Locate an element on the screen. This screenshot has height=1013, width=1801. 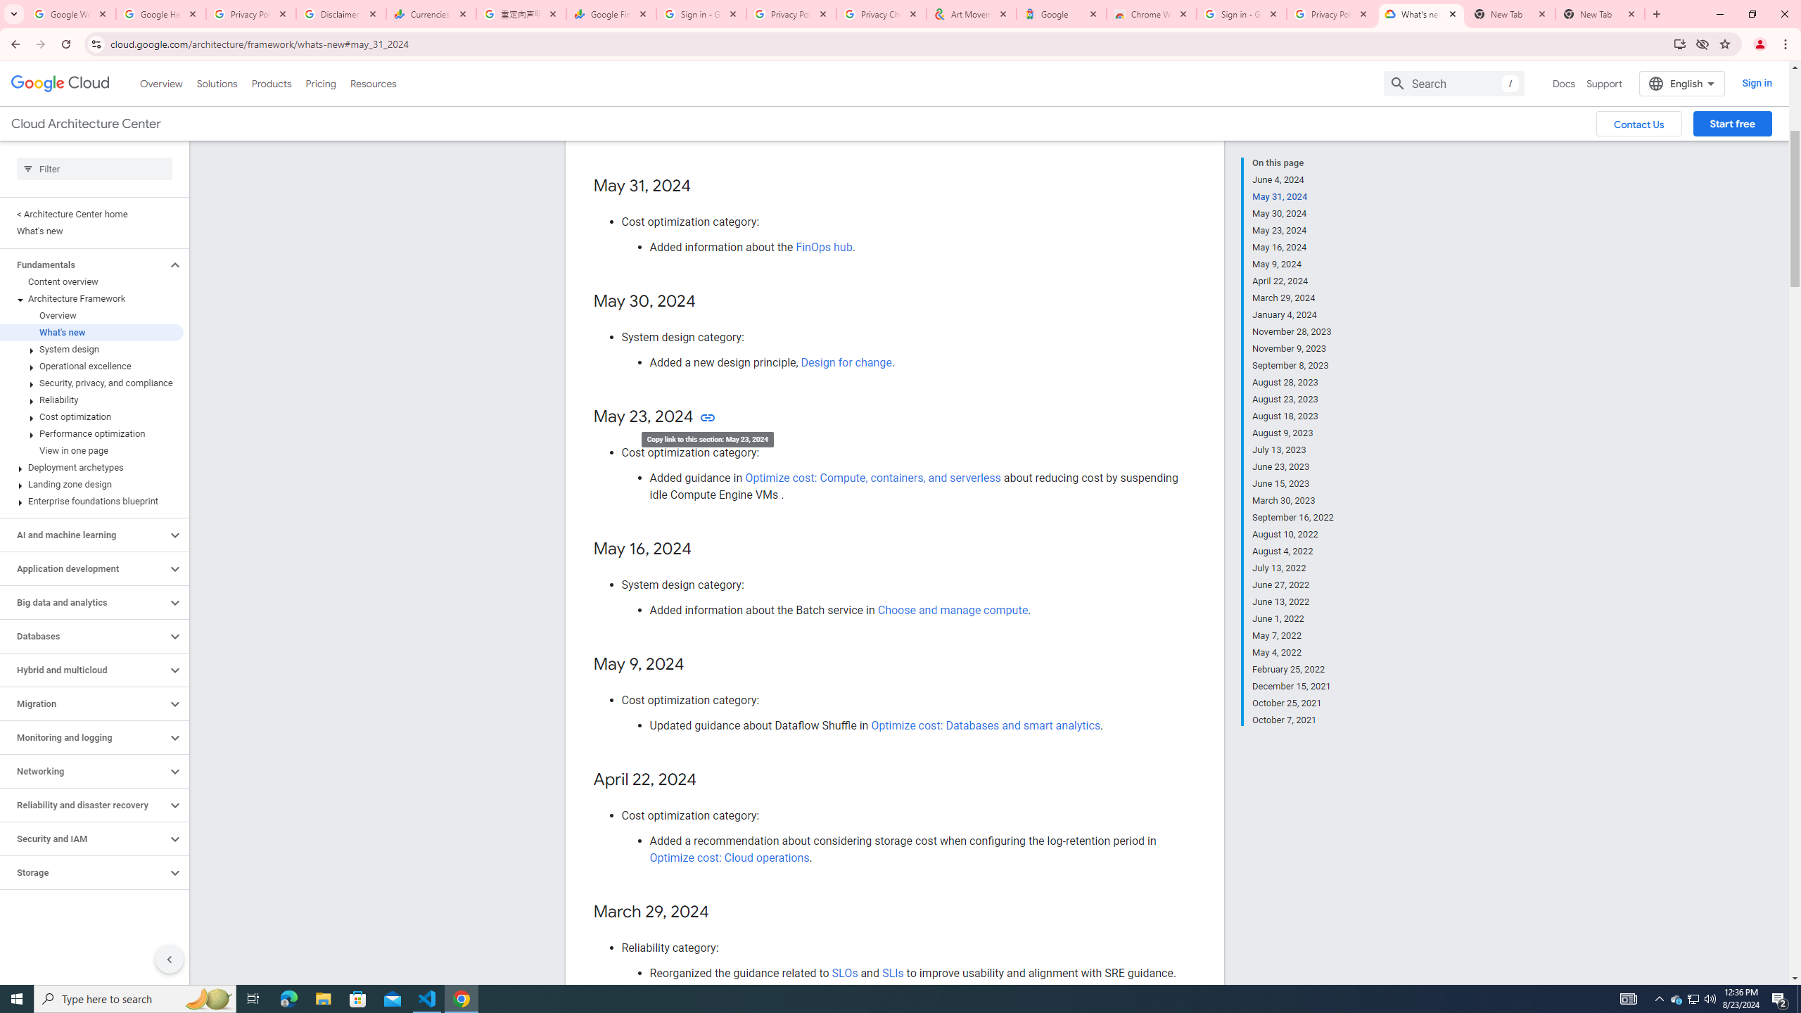
October 25, 2021 is located at coordinates (1293, 703).